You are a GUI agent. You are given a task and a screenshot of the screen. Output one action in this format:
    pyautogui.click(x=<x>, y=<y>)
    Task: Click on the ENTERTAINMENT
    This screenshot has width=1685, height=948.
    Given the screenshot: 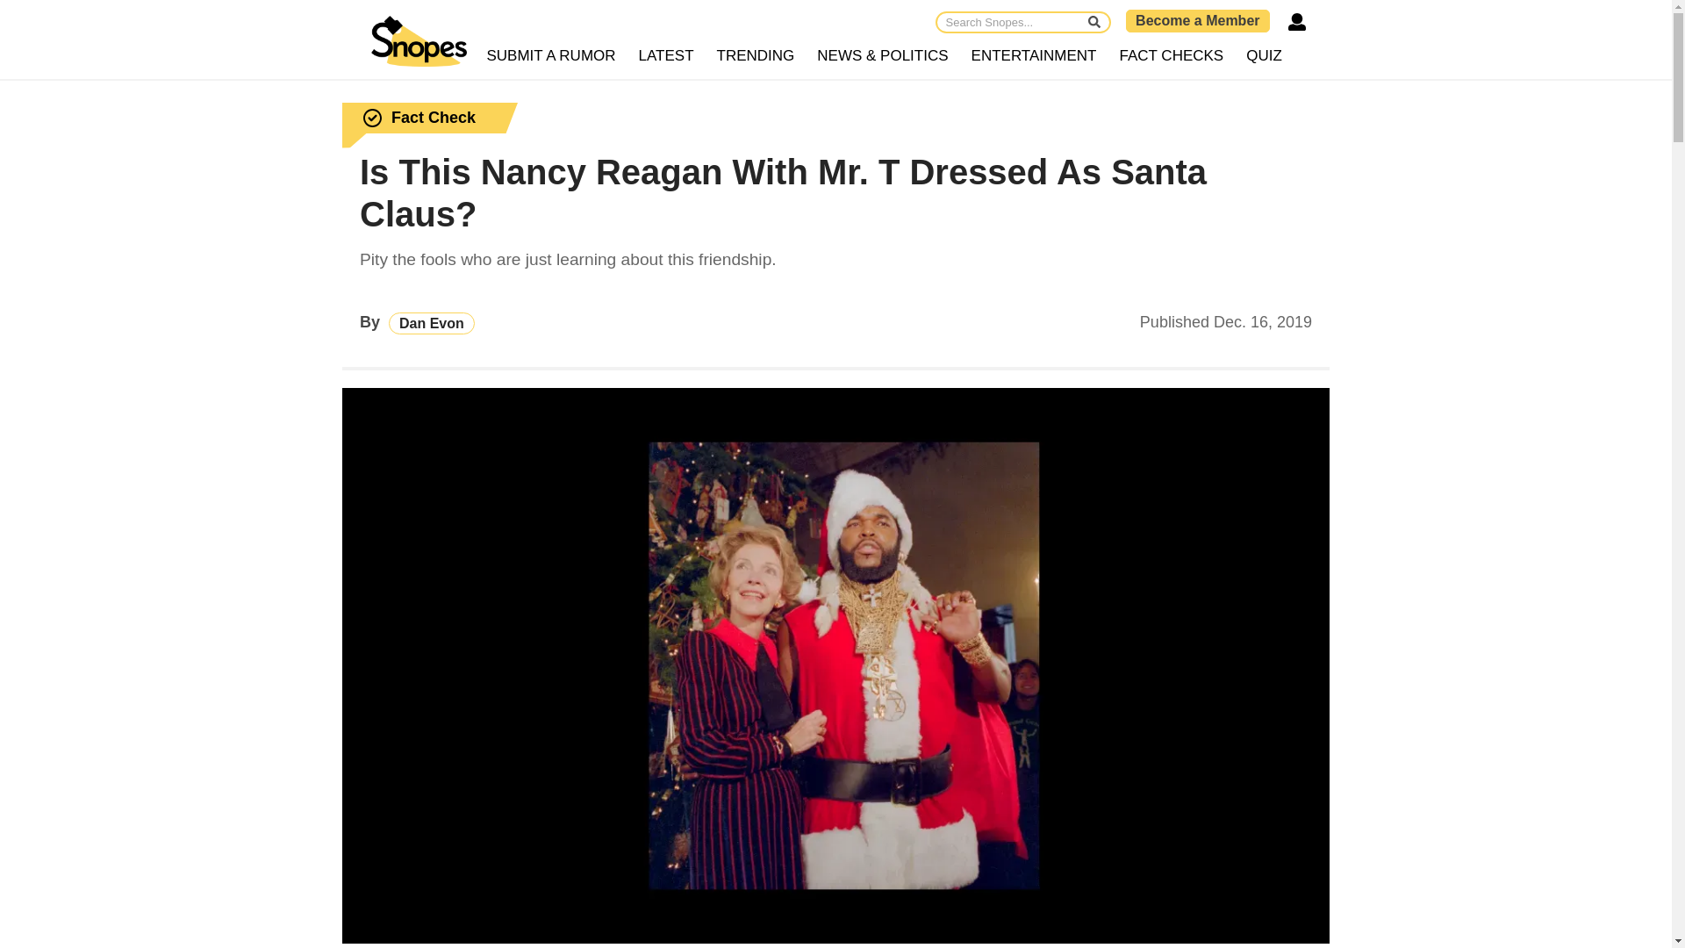 What is the action you would take?
    pyautogui.click(x=1034, y=56)
    